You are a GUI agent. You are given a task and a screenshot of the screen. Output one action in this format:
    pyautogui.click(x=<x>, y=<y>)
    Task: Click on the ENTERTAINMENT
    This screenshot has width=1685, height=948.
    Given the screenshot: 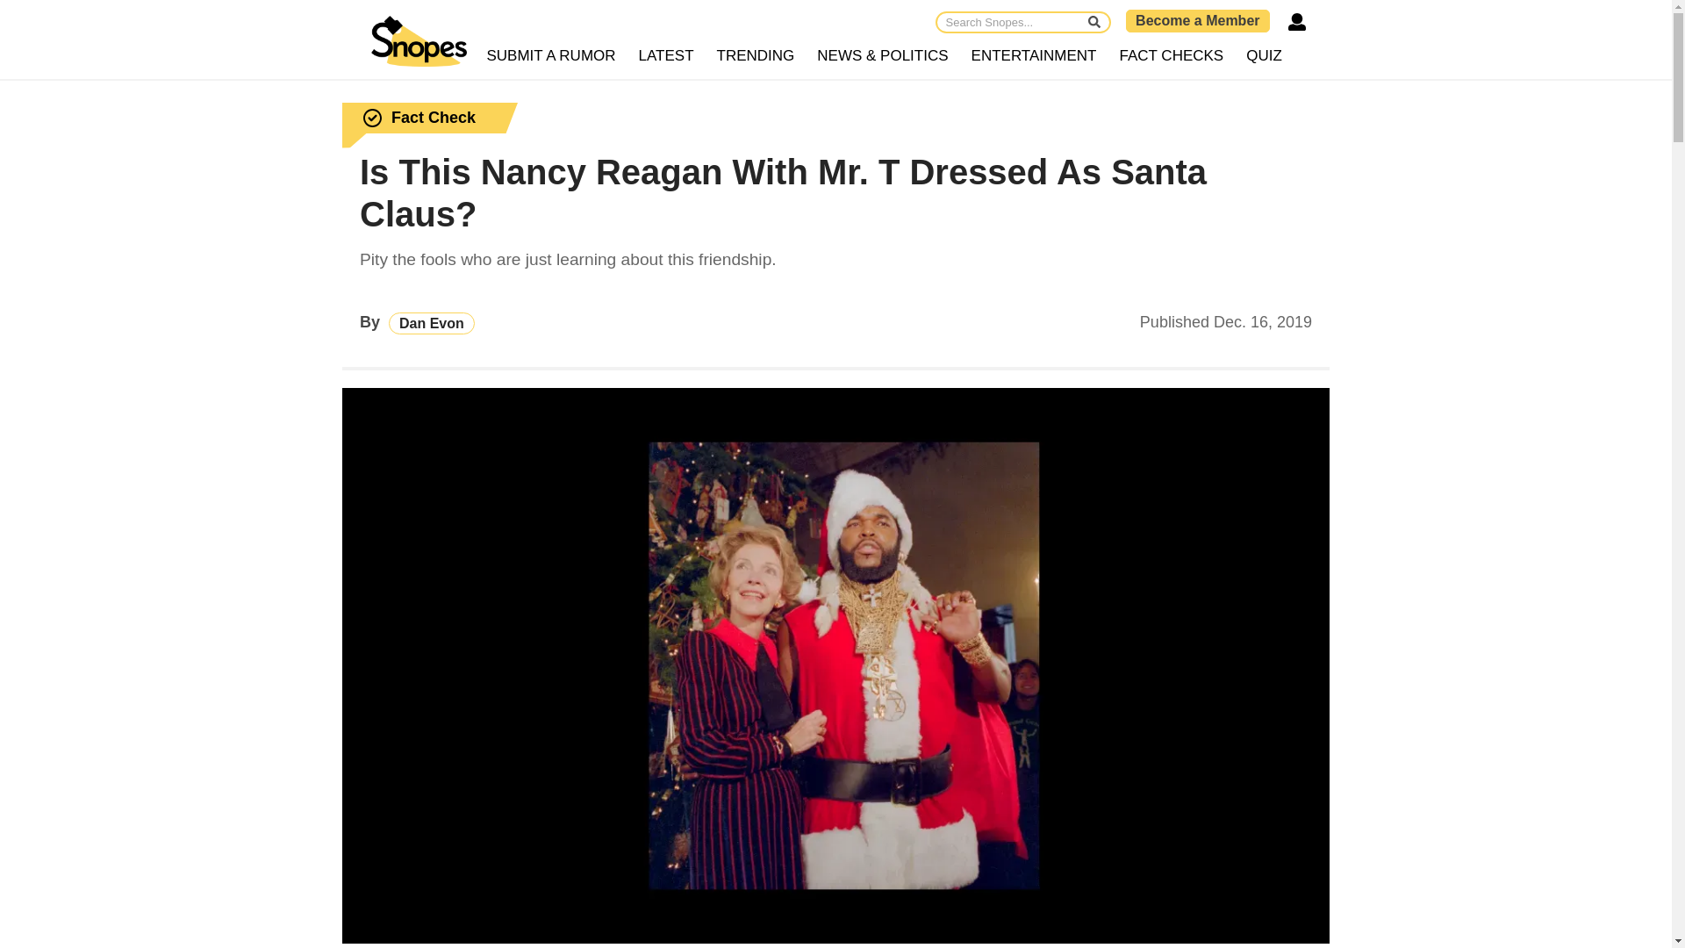 What is the action you would take?
    pyautogui.click(x=1034, y=56)
    